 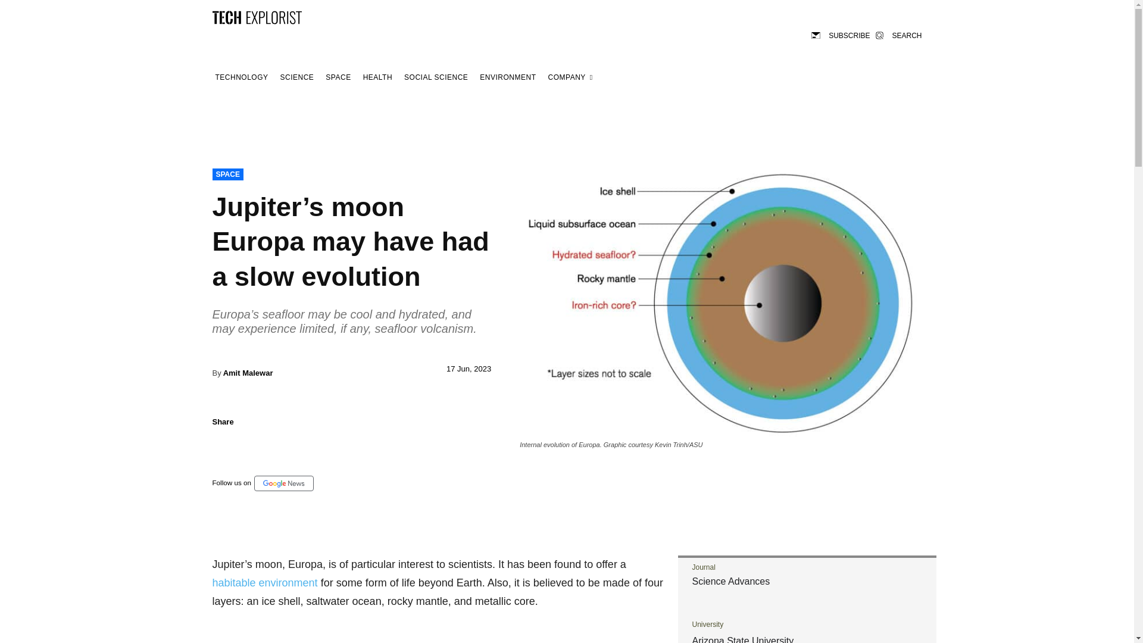 I want to click on ENVIRONMENT, so click(x=507, y=77).